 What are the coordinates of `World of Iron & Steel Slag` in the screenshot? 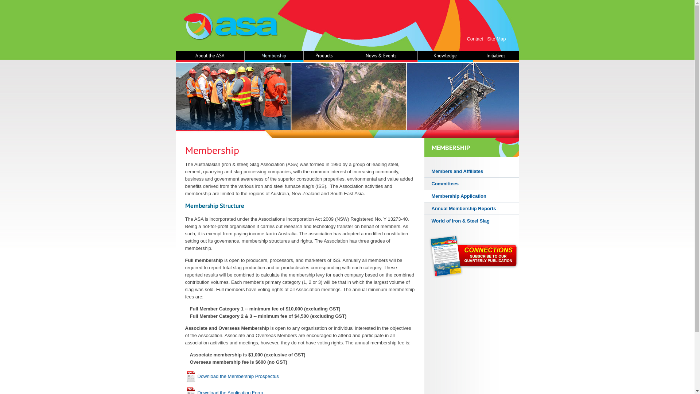 It's located at (472, 221).